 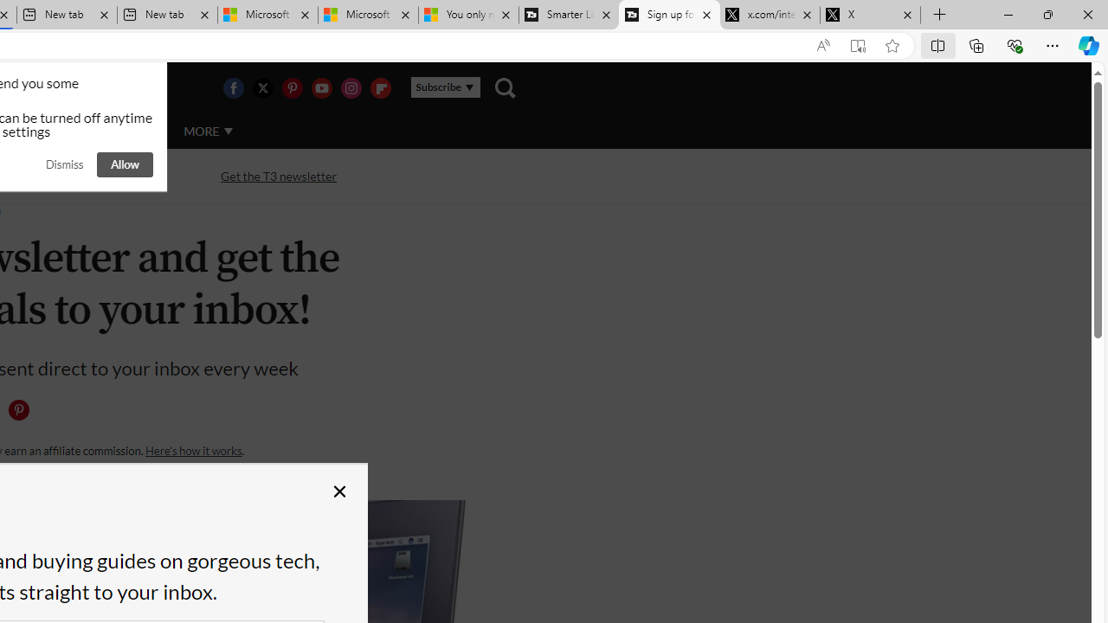 I want to click on Visit us on Instagram, so click(x=351, y=88).